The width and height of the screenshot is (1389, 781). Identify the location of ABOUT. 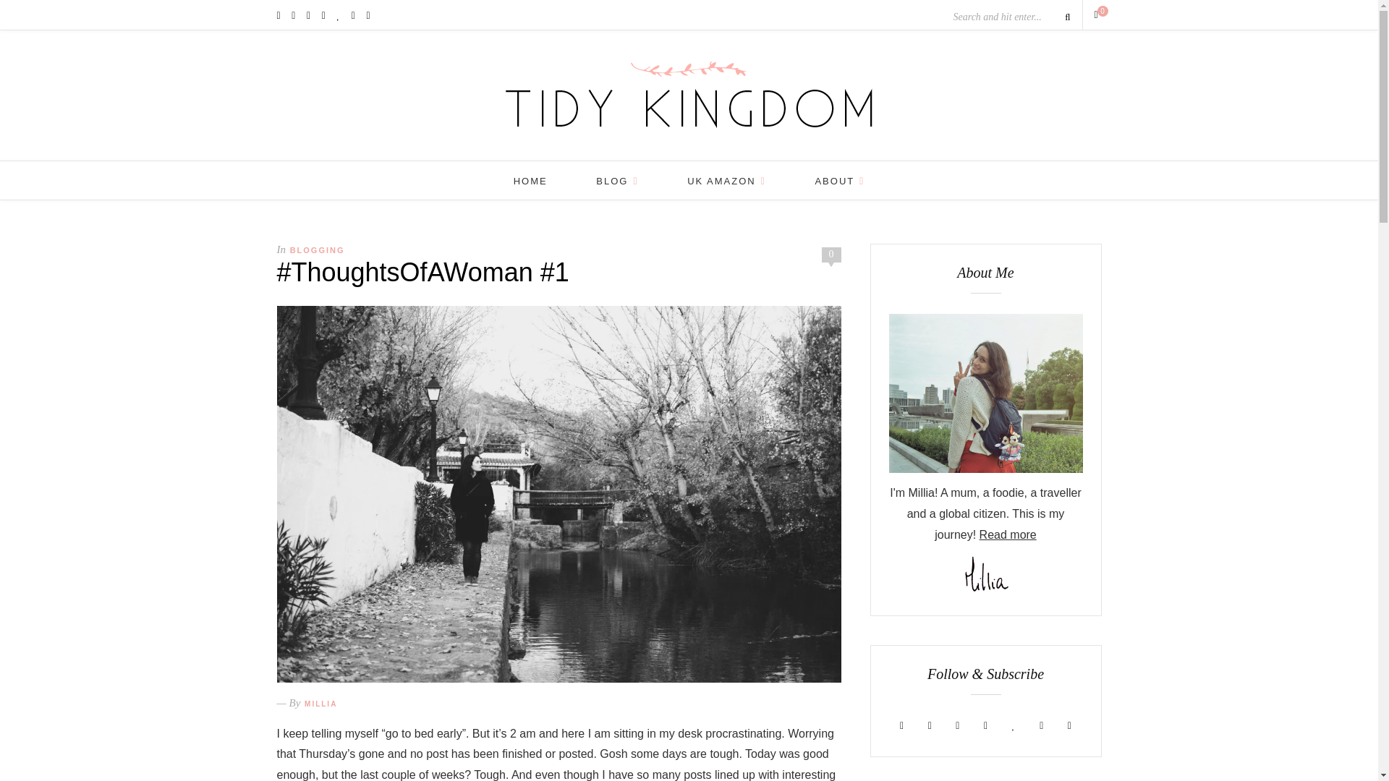
(839, 181).